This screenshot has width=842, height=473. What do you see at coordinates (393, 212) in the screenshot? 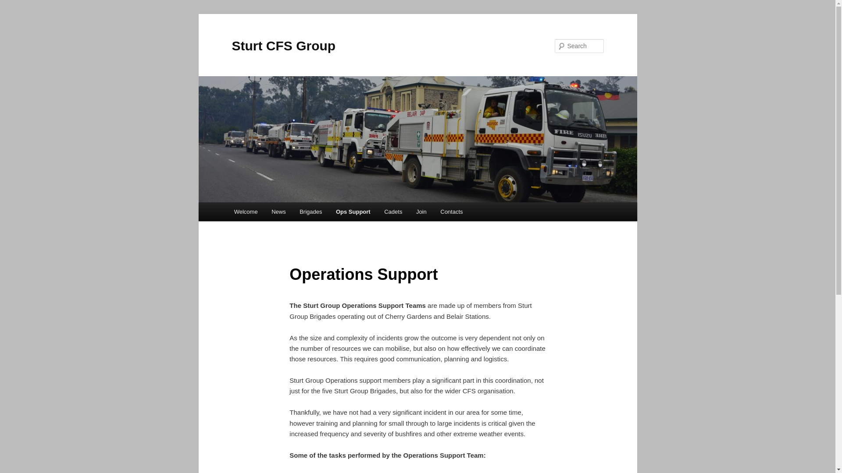
I see `Cadets` at bounding box center [393, 212].